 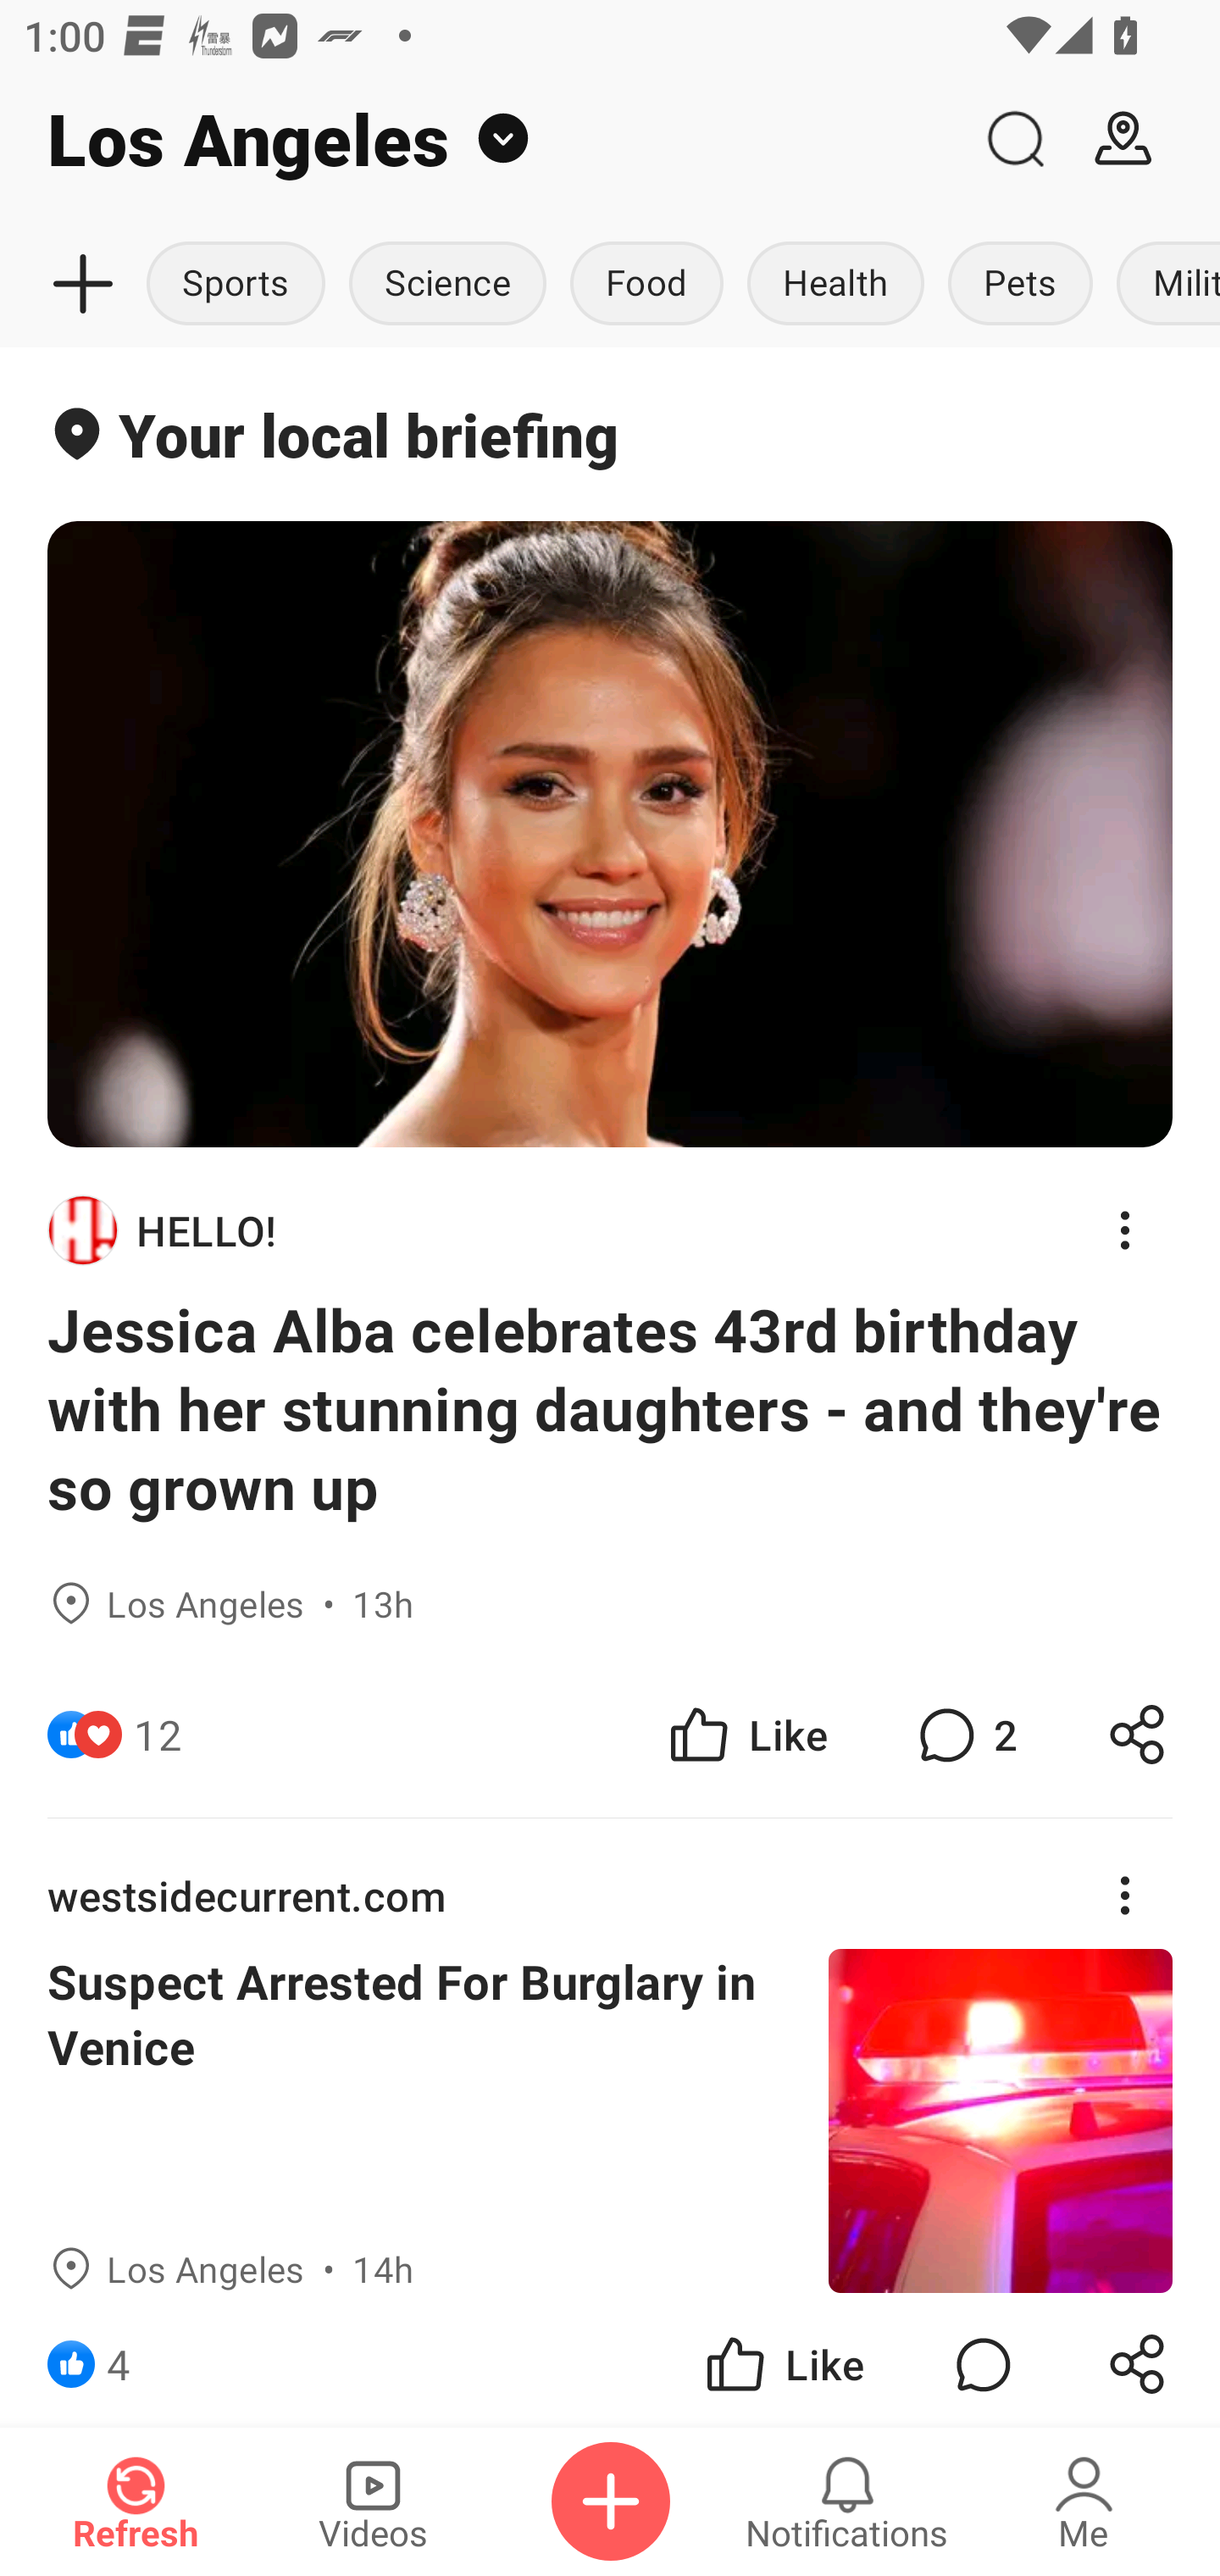 What do you see at coordinates (746, 1735) in the screenshot?
I see `Like` at bounding box center [746, 1735].